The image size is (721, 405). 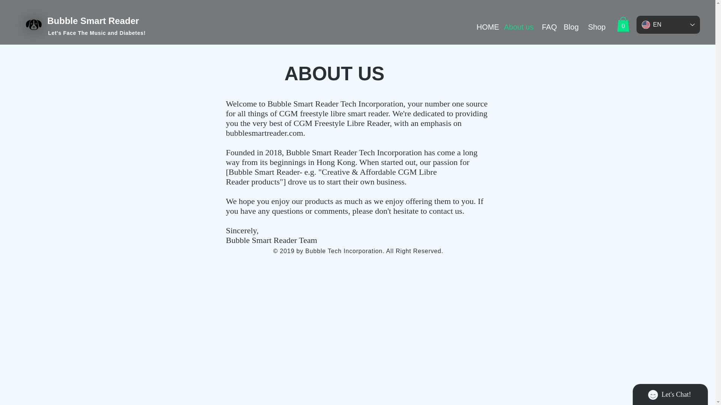 I want to click on Shop, so click(x=596, y=27).